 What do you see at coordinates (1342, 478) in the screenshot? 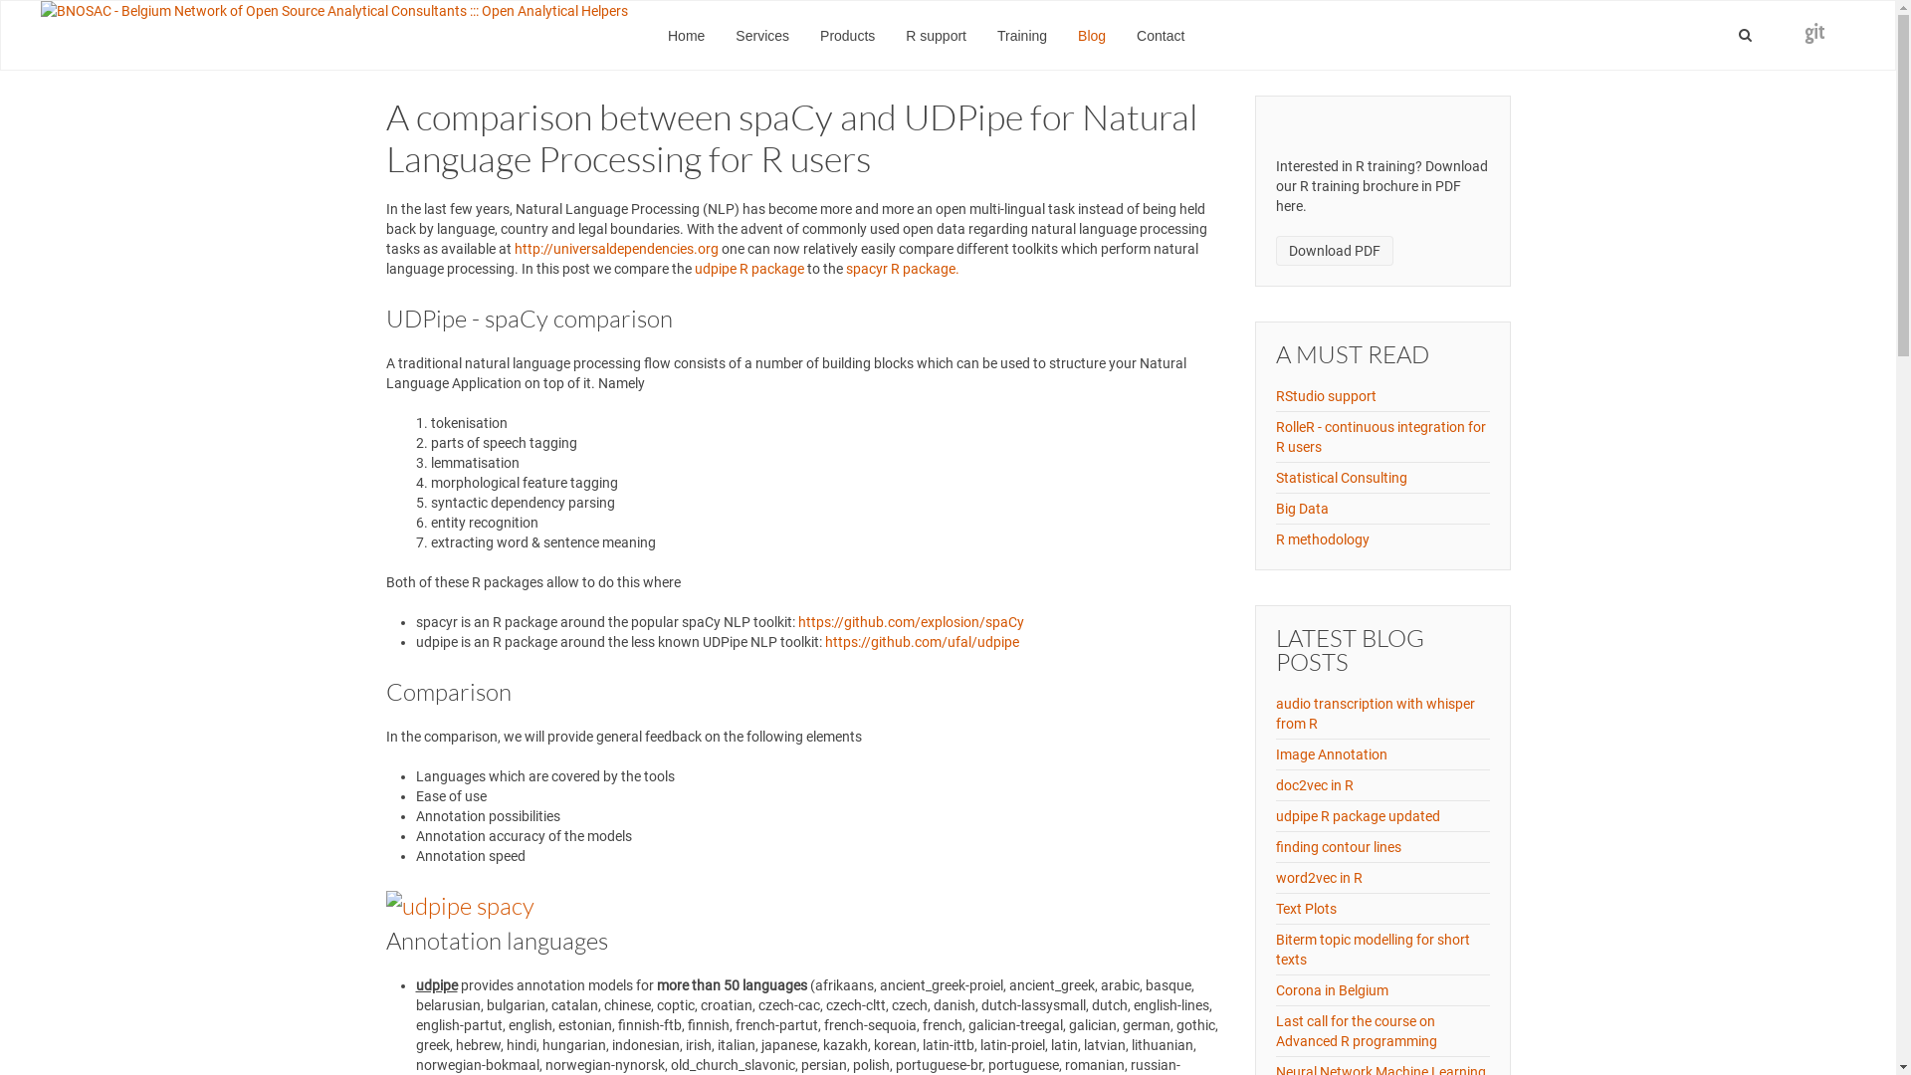
I see `Statistical Consulting` at bounding box center [1342, 478].